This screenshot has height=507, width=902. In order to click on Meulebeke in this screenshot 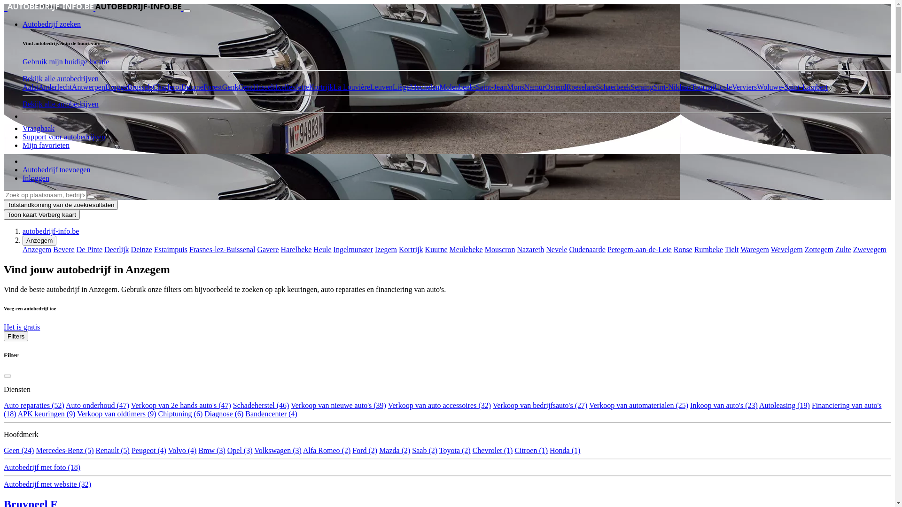, I will do `click(466, 250)`.